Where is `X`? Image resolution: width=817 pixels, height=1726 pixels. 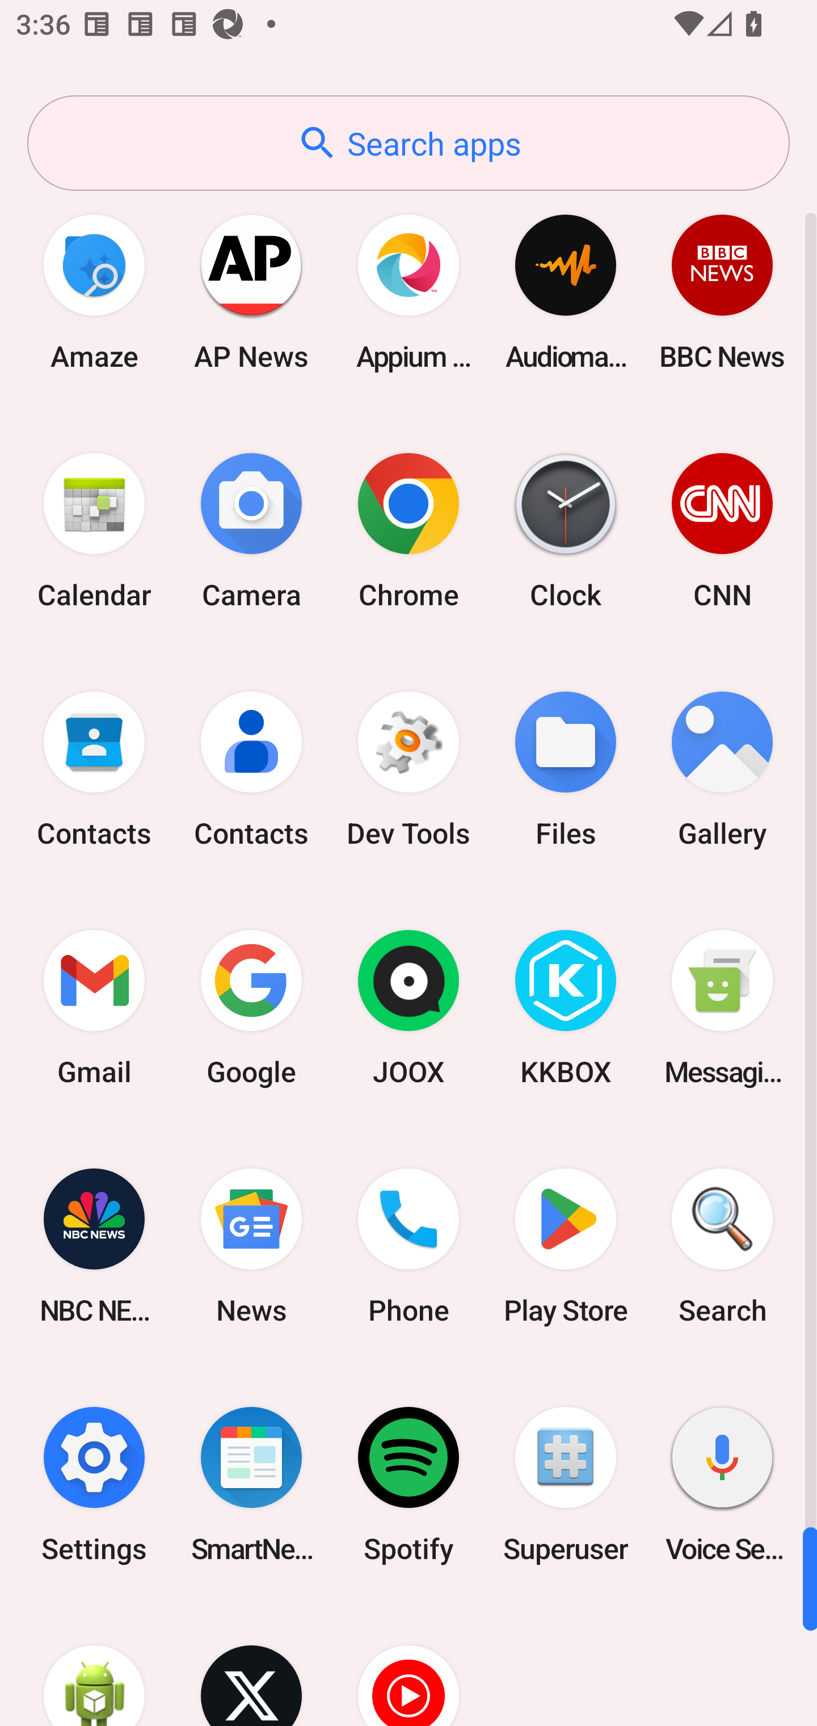
X is located at coordinates (251, 1665).